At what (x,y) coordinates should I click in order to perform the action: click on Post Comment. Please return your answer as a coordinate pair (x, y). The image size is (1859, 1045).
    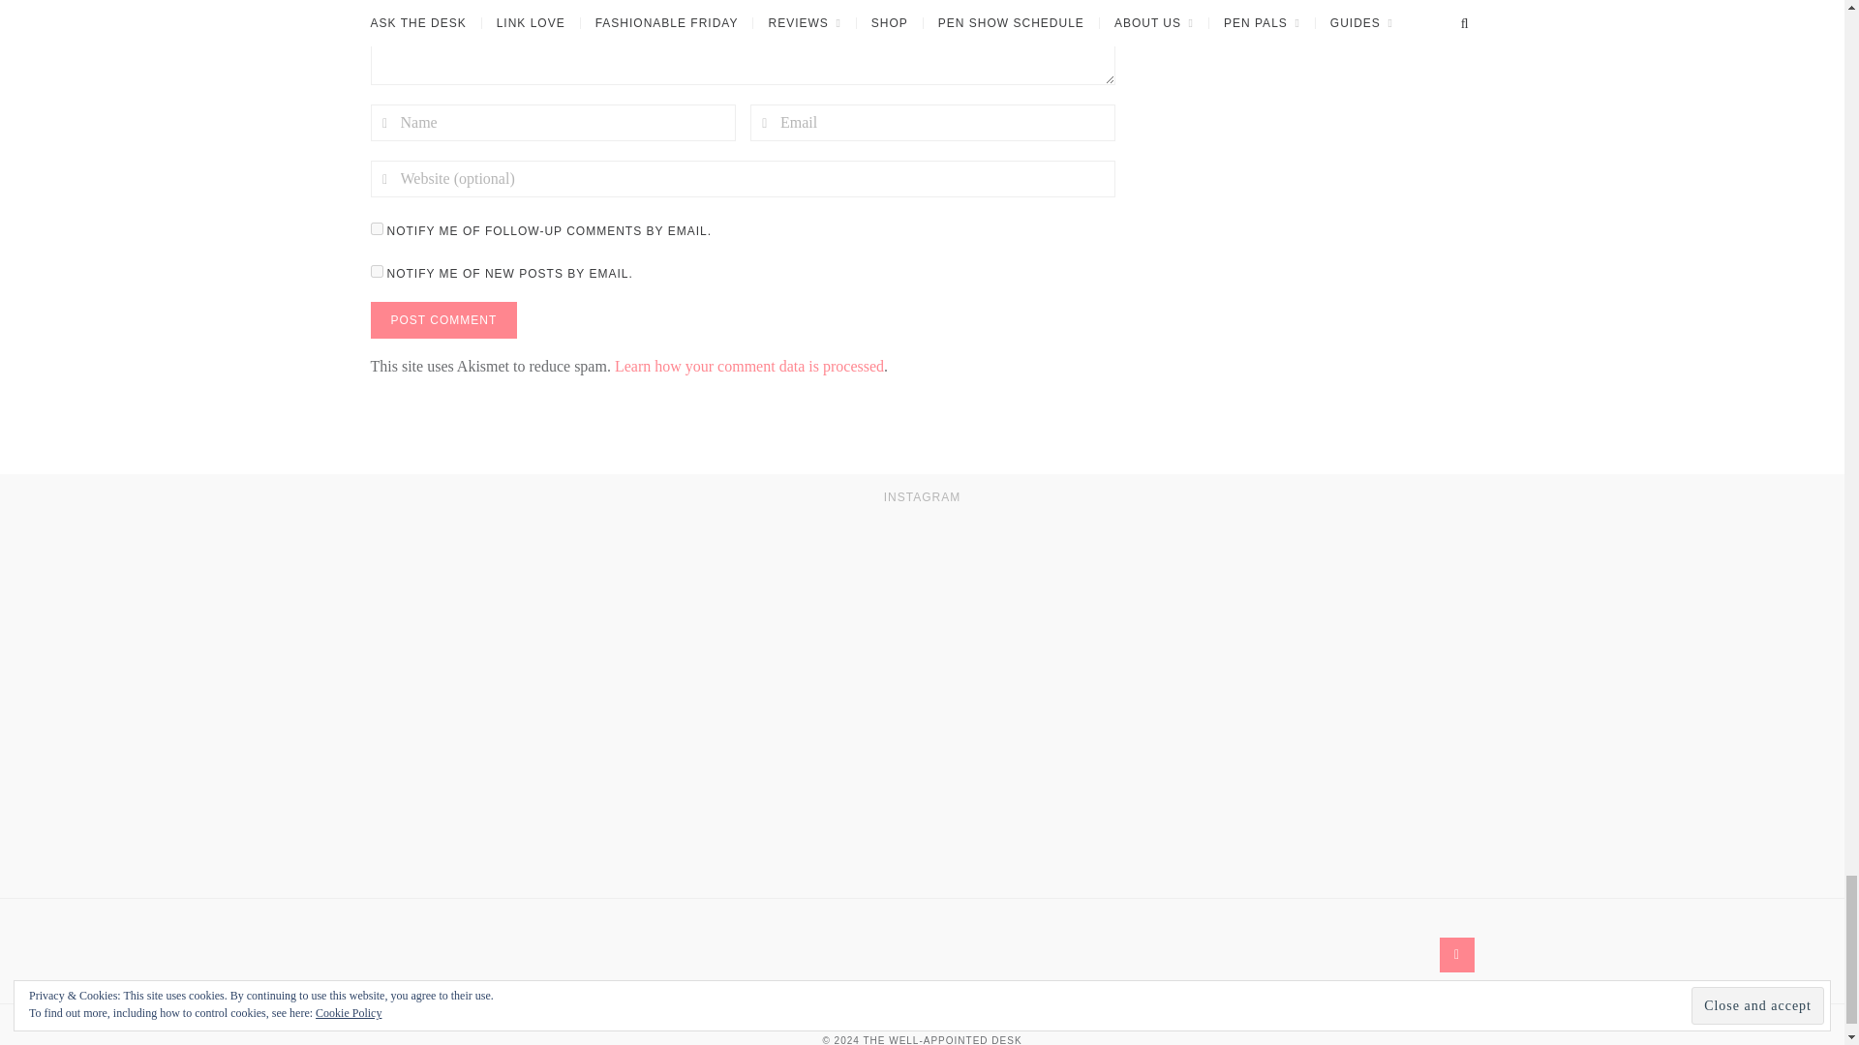
    Looking at the image, I should click on (443, 319).